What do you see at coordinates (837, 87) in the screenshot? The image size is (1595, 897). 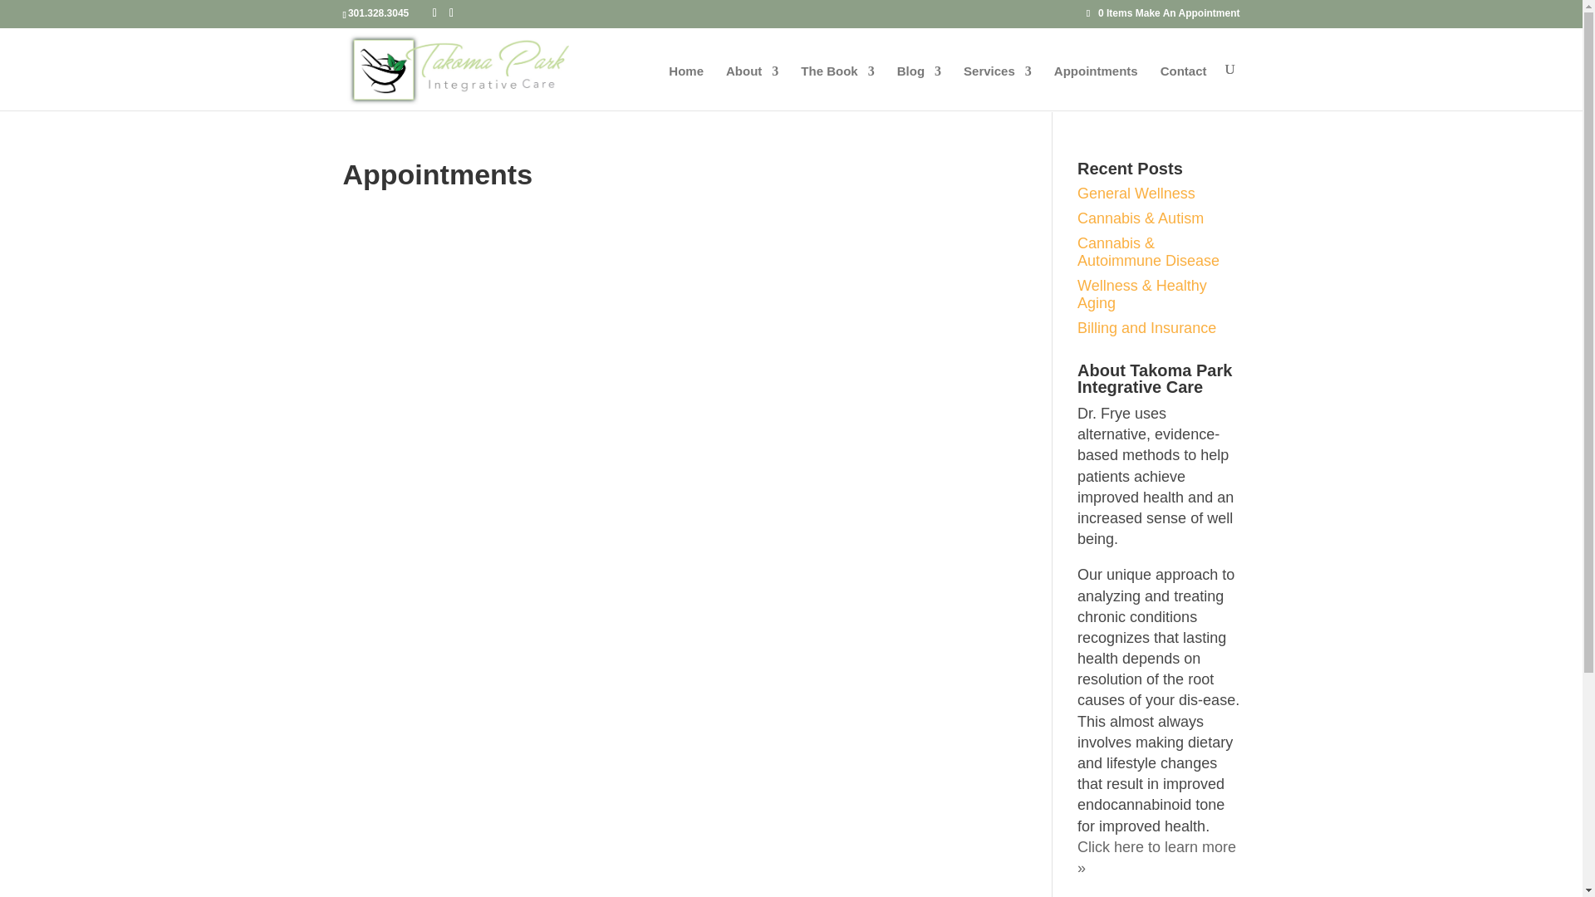 I see `The Book` at bounding box center [837, 87].